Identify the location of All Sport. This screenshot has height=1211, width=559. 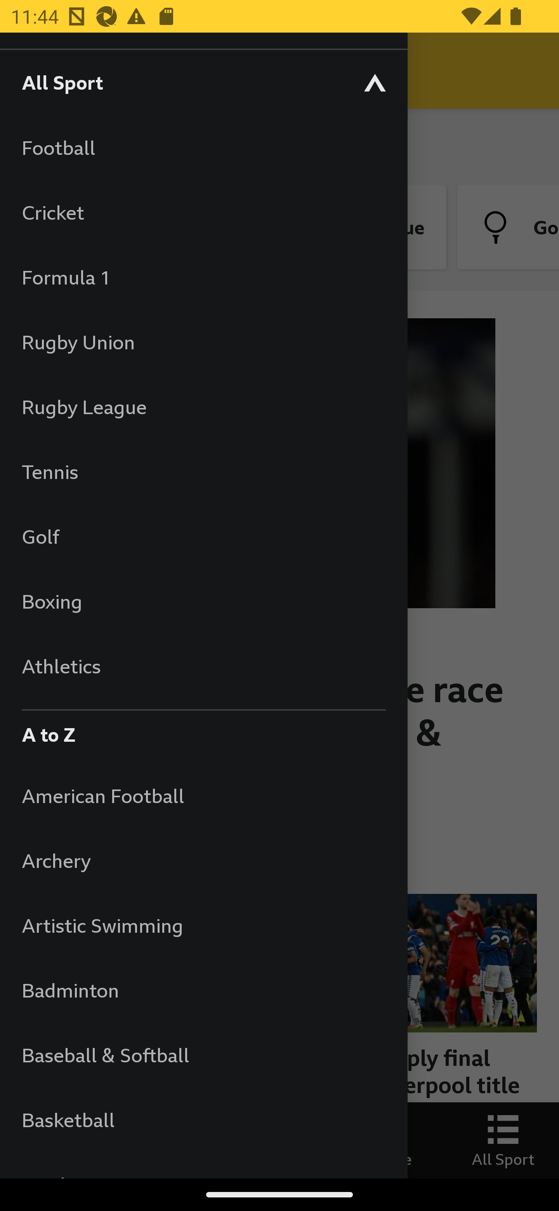
(203, 82).